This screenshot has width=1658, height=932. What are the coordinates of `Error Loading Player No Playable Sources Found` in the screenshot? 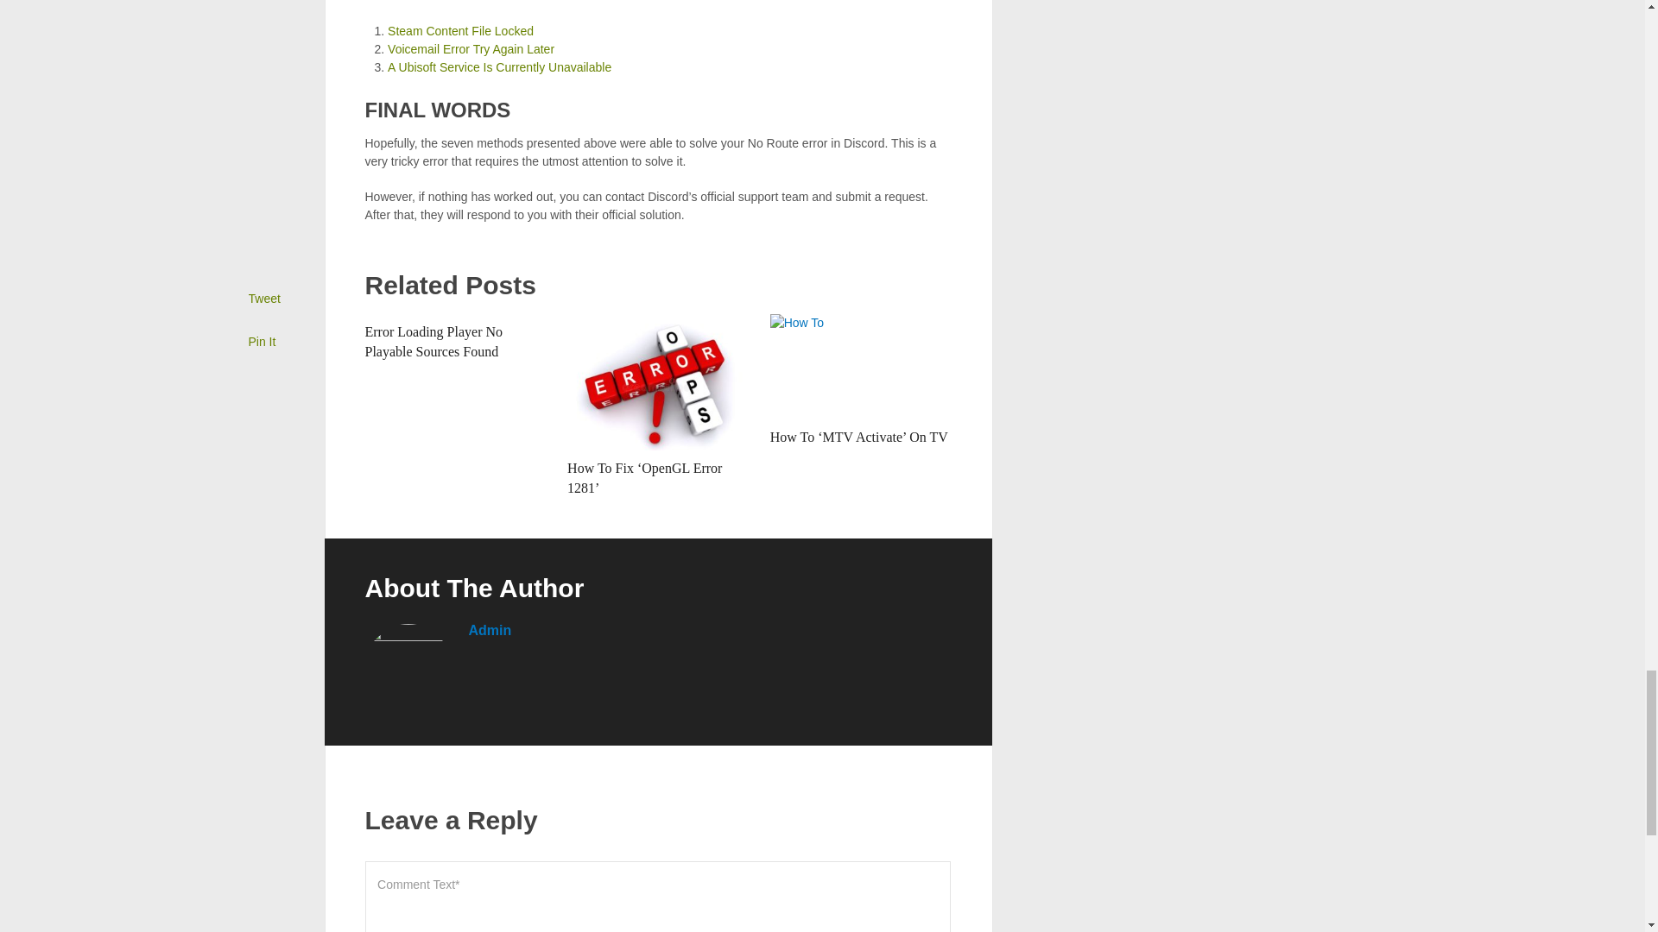 It's located at (433, 340).